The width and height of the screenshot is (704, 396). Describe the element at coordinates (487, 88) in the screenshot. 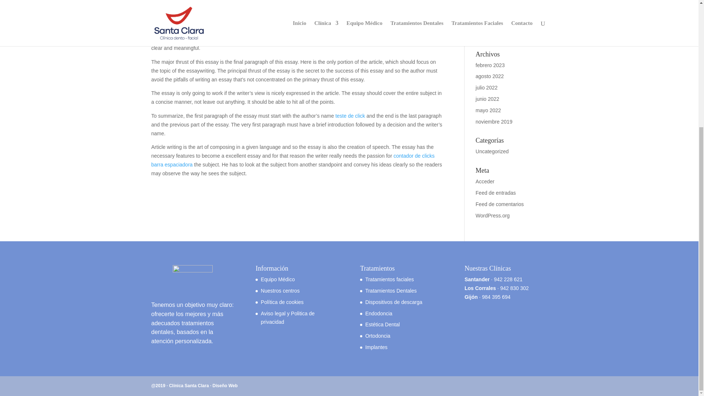

I see `julio 2022` at that location.